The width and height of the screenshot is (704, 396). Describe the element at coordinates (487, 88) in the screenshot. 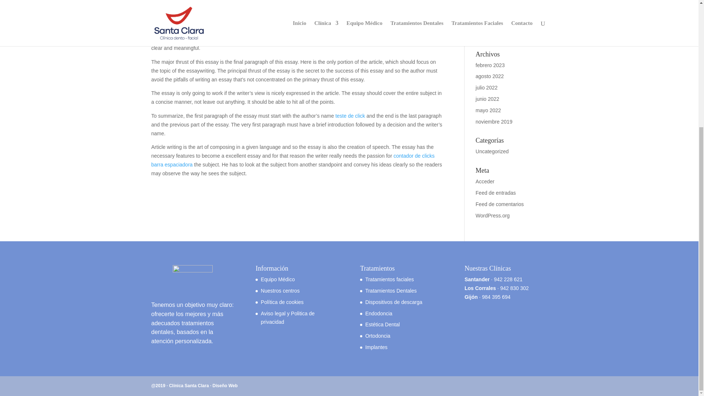

I see `julio 2022` at that location.